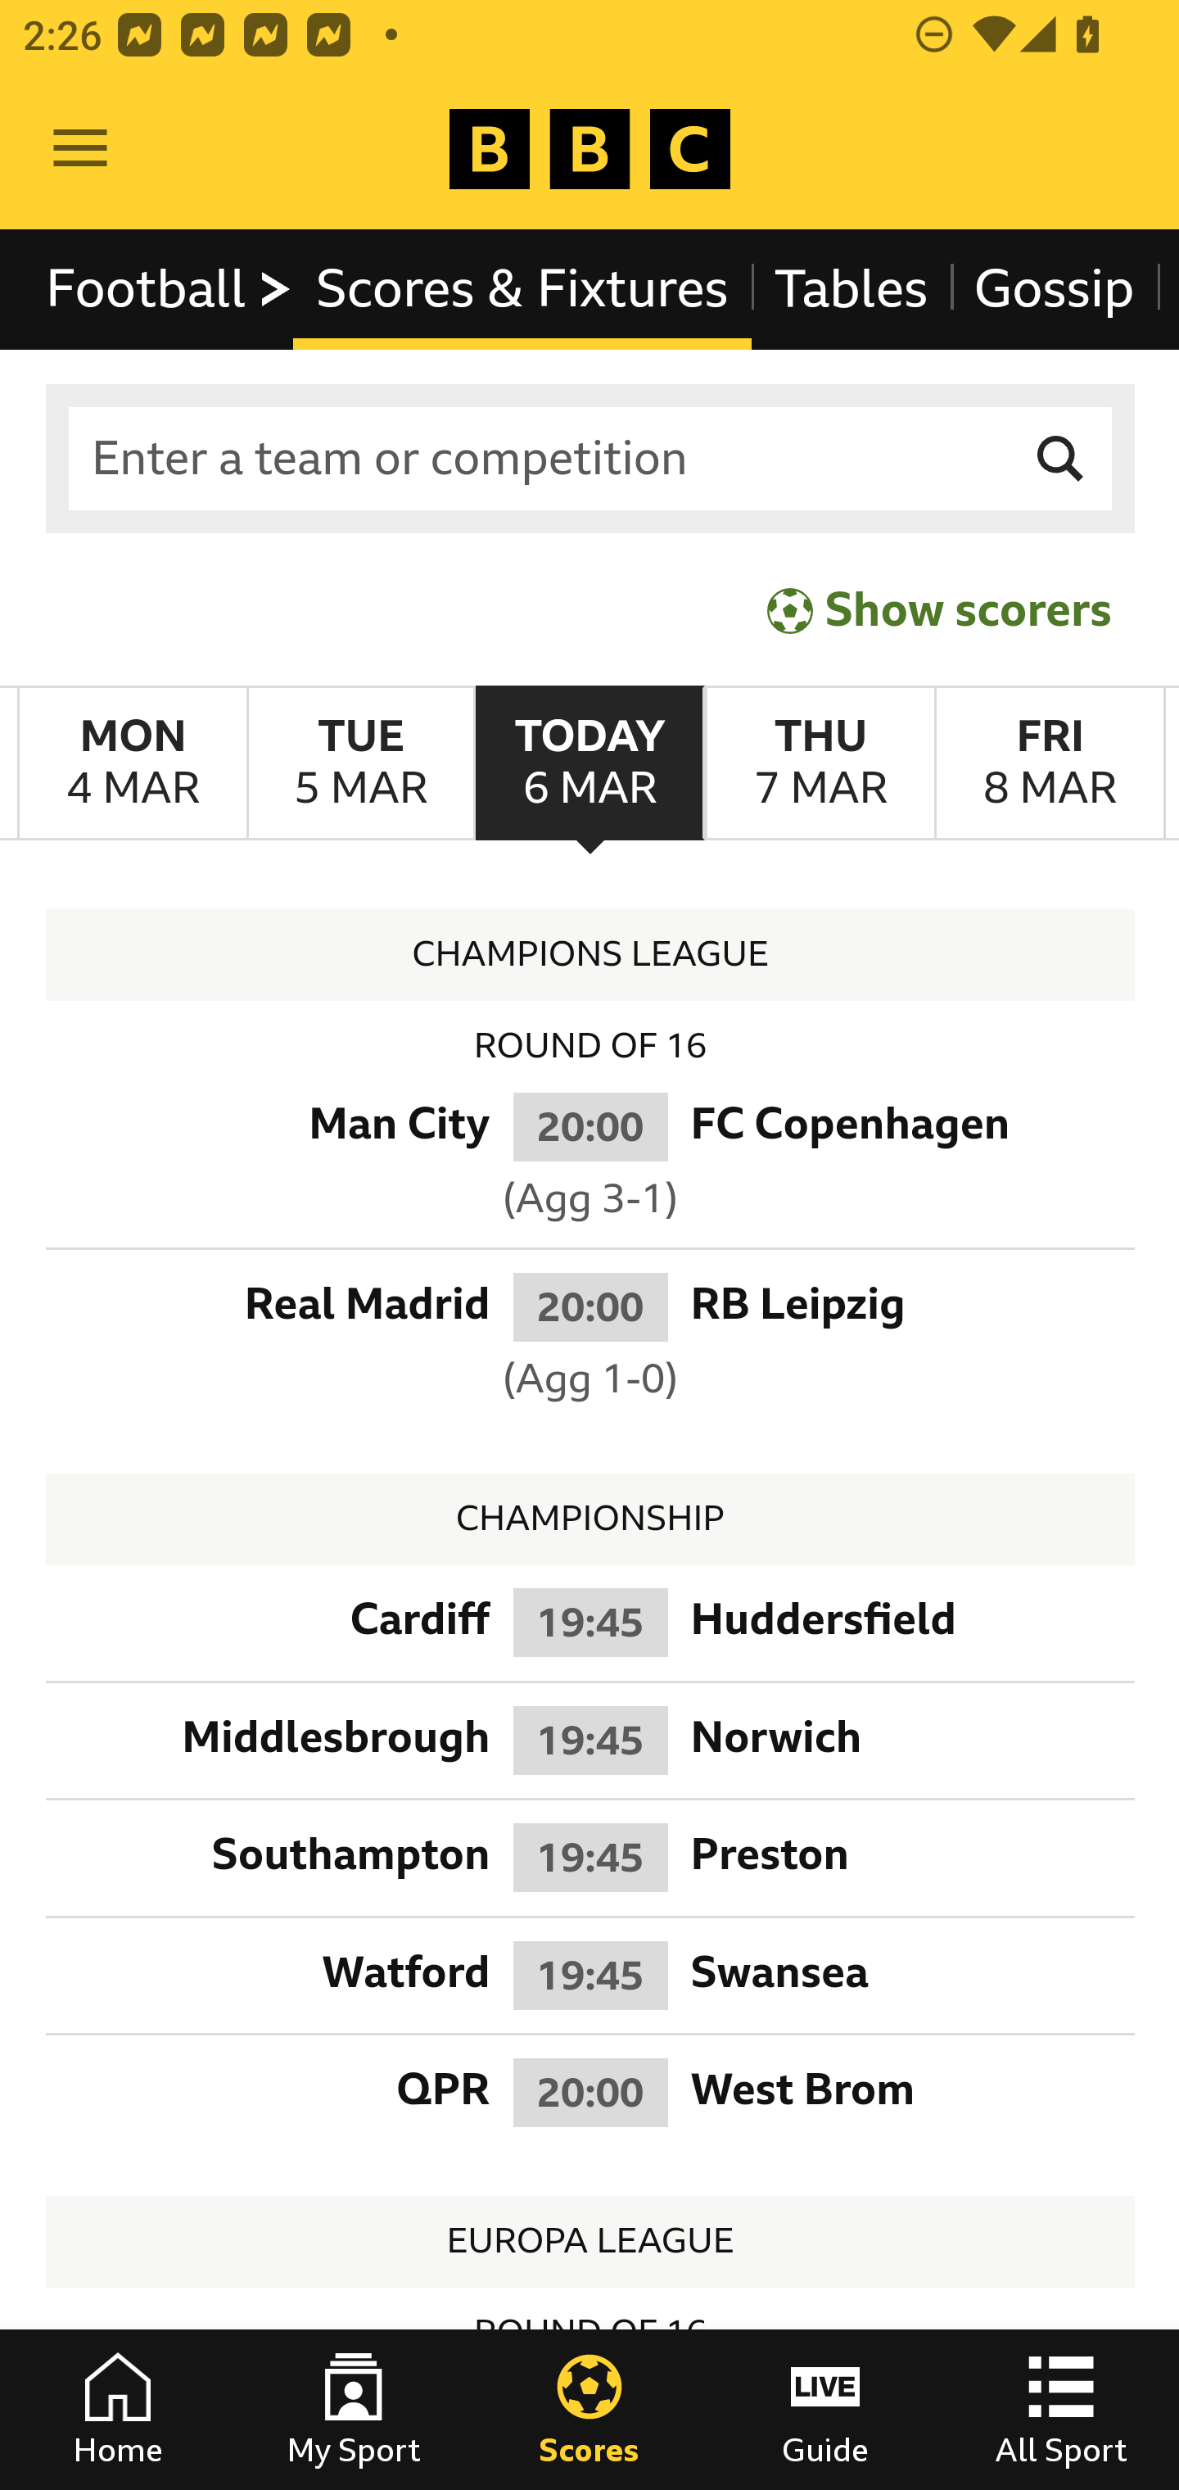  Describe the element at coordinates (522, 288) in the screenshot. I see `Scores & Fixtures` at that location.